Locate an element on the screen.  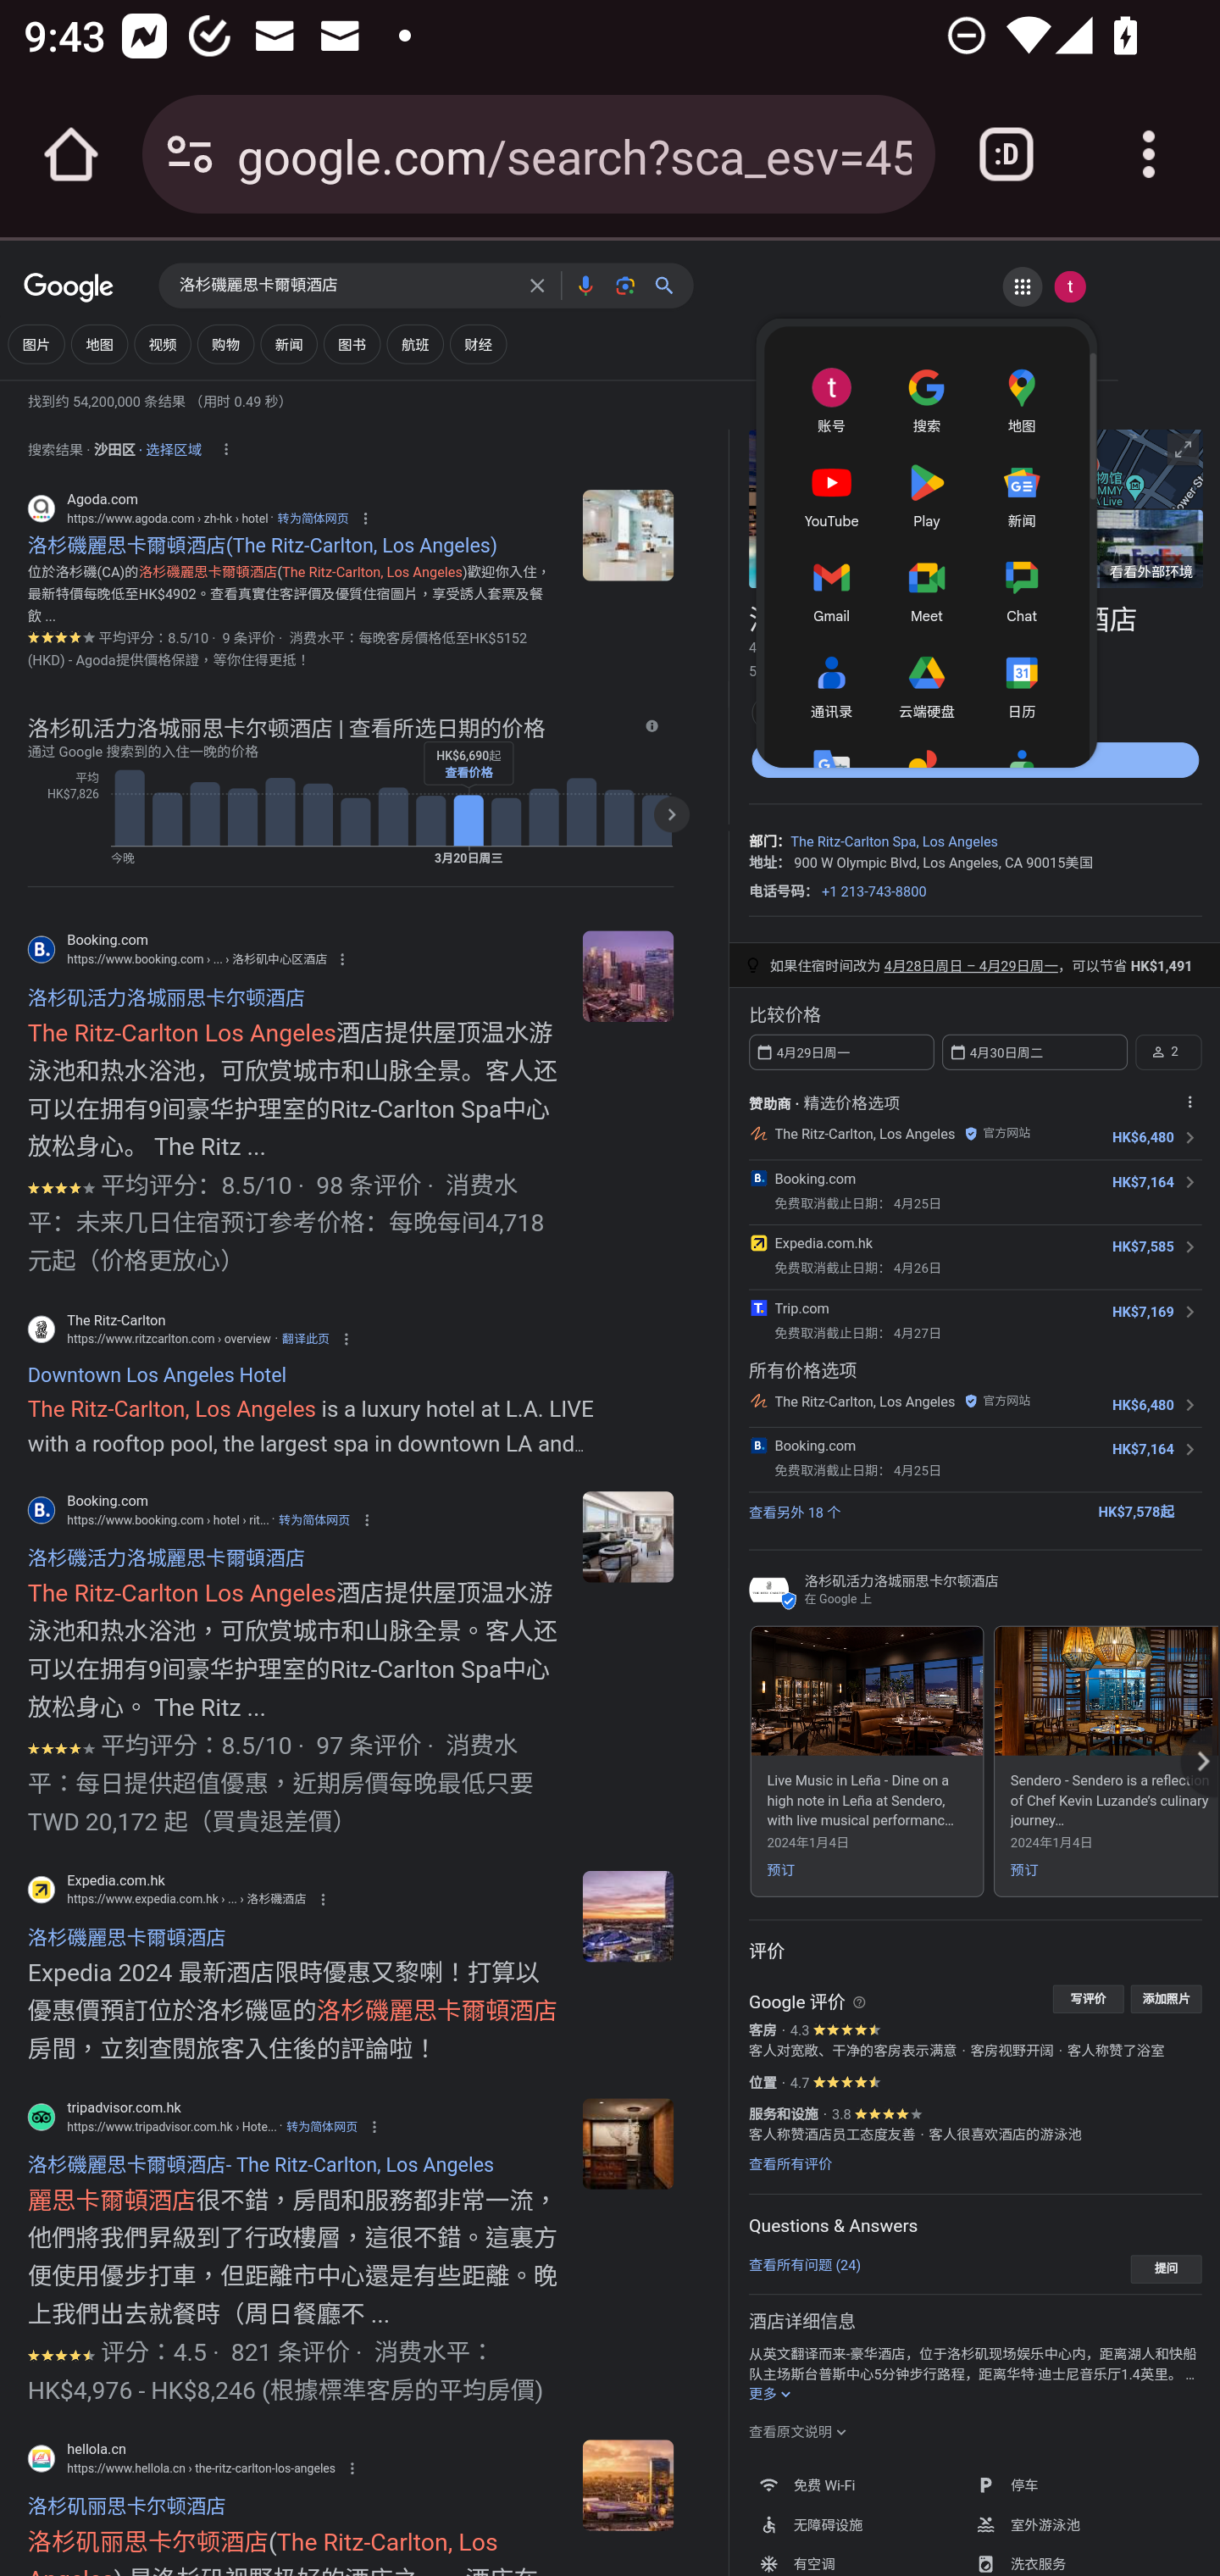
转为简体网页 is located at coordinates (314, 1519).